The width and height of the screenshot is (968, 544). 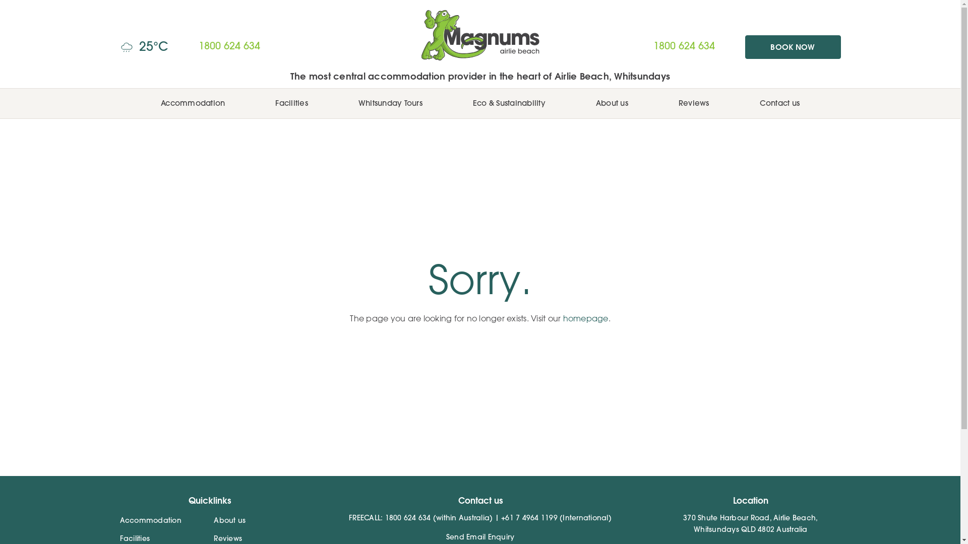 I want to click on Send Email Enquiry, so click(x=480, y=538).